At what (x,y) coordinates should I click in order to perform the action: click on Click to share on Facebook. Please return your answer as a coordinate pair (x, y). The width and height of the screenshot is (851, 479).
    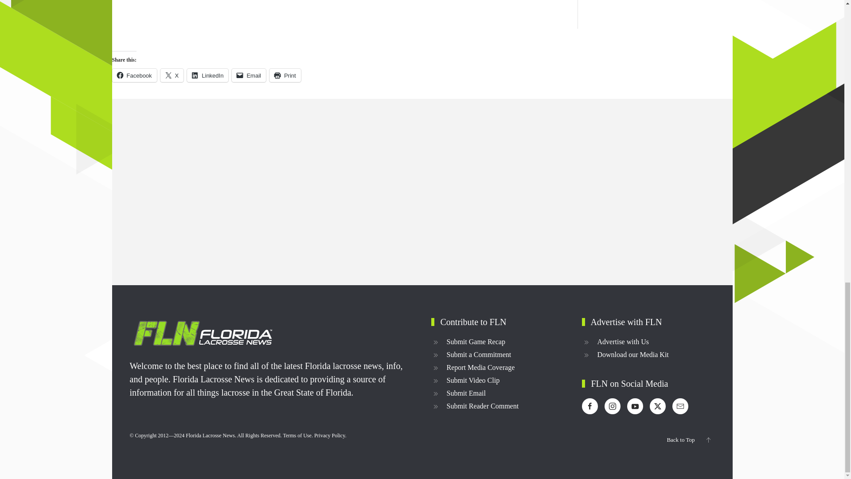
    Looking at the image, I should click on (134, 75).